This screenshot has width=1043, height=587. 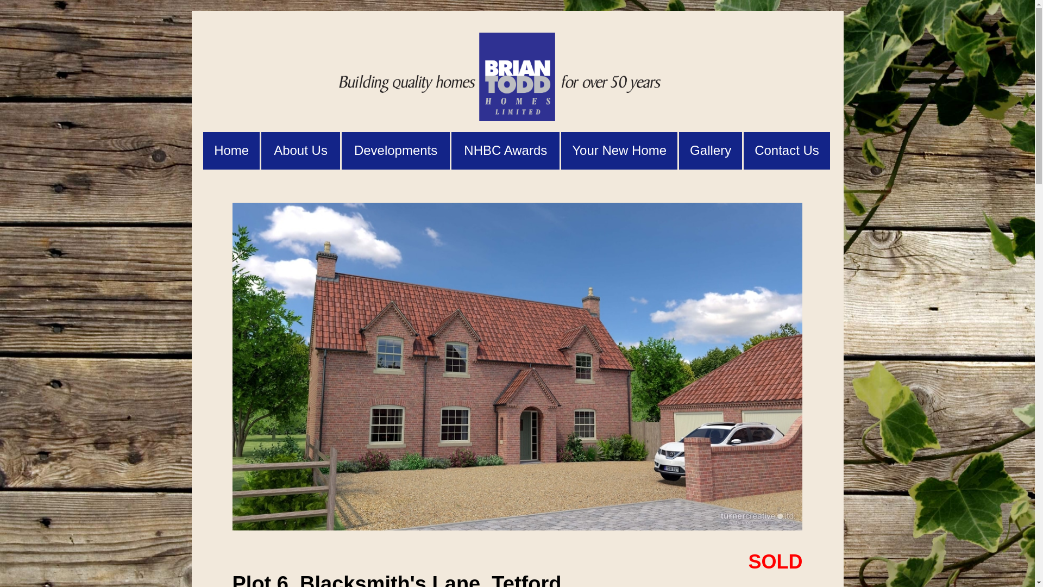 What do you see at coordinates (231, 151) in the screenshot?
I see `Home` at bounding box center [231, 151].